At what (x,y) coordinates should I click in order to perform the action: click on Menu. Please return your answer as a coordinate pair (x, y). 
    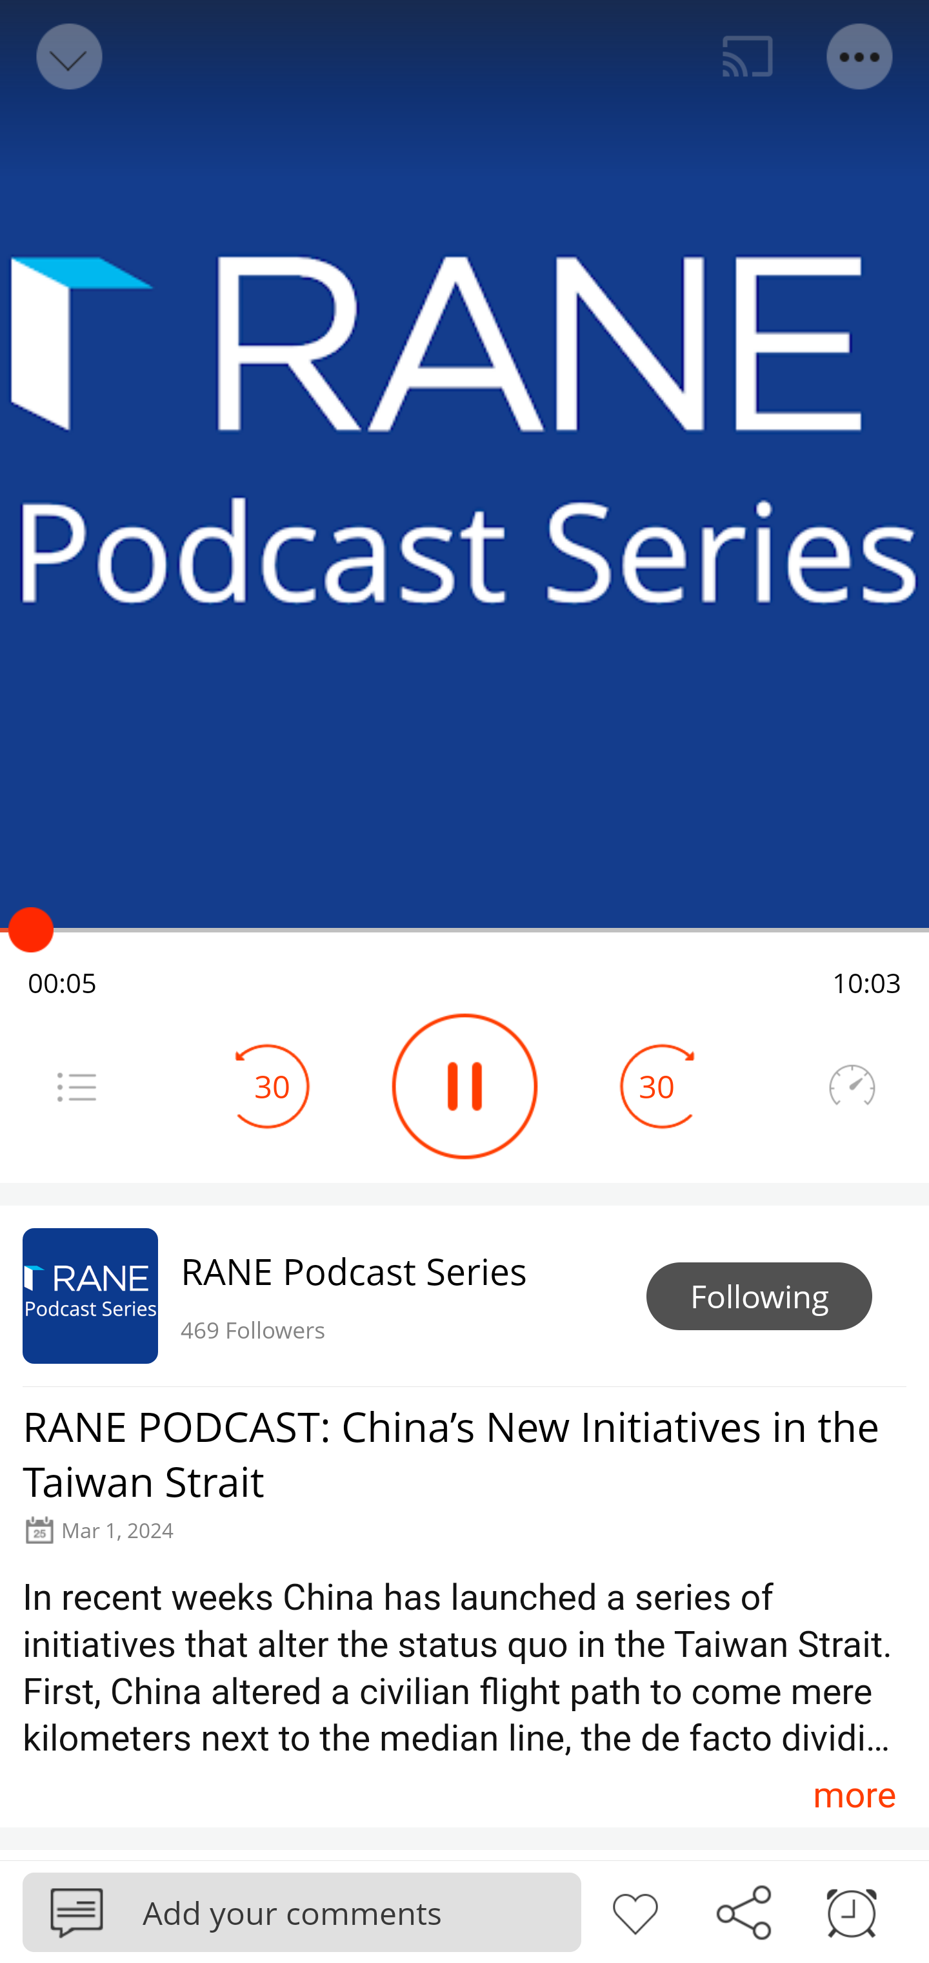
    Looking at the image, I should click on (861, 57).